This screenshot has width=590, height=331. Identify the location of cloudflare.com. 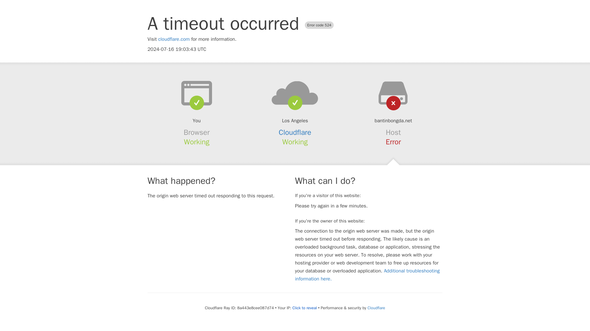
(174, 39).